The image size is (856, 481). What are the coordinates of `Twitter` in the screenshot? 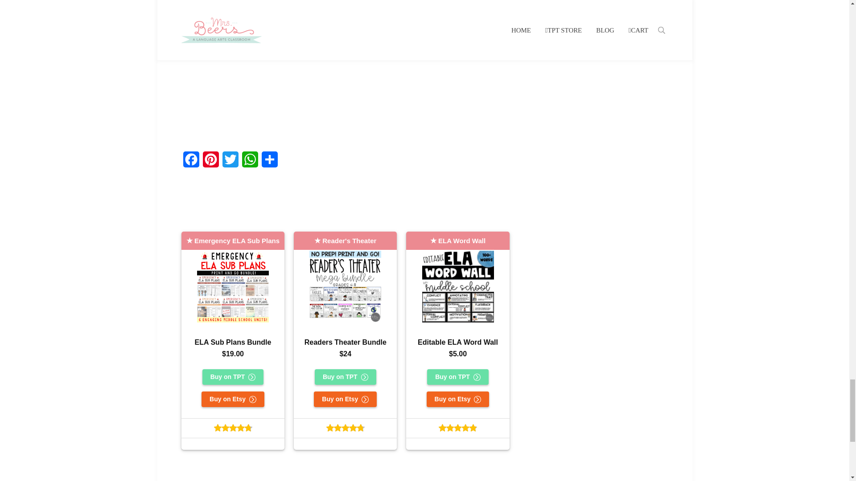 It's located at (230, 162).